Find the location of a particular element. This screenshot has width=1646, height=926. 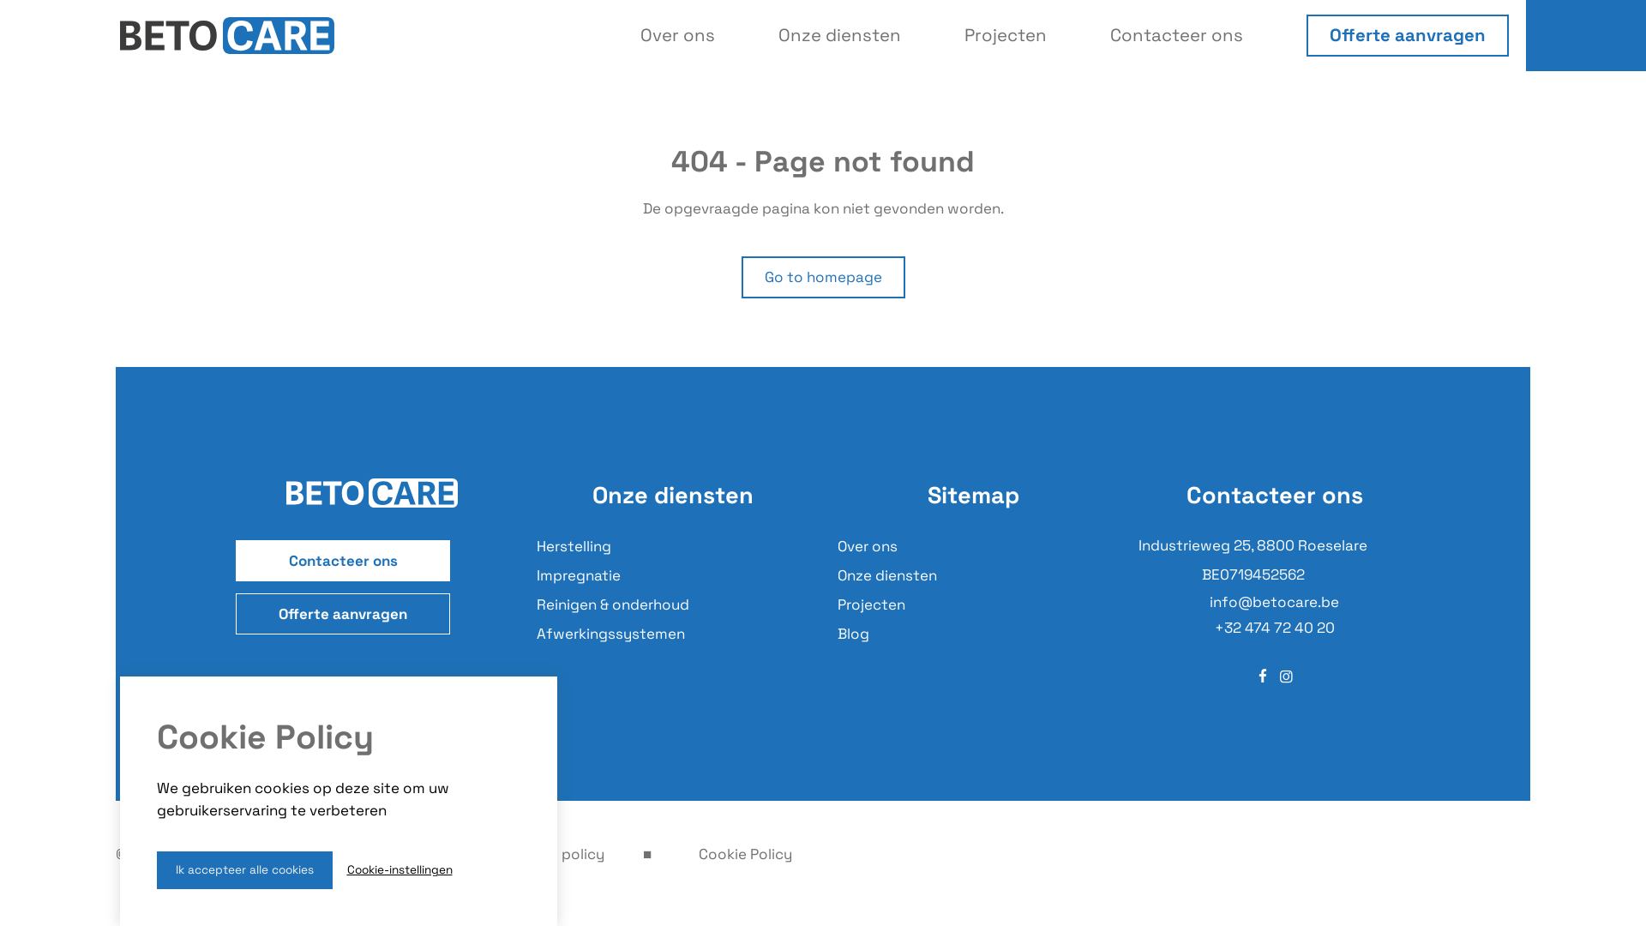

Go to homepage is located at coordinates (823, 278).